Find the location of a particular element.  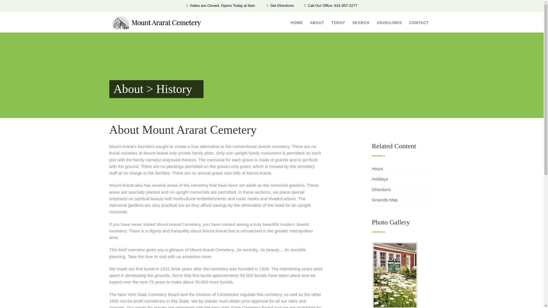

CONTACT is located at coordinates (419, 23).